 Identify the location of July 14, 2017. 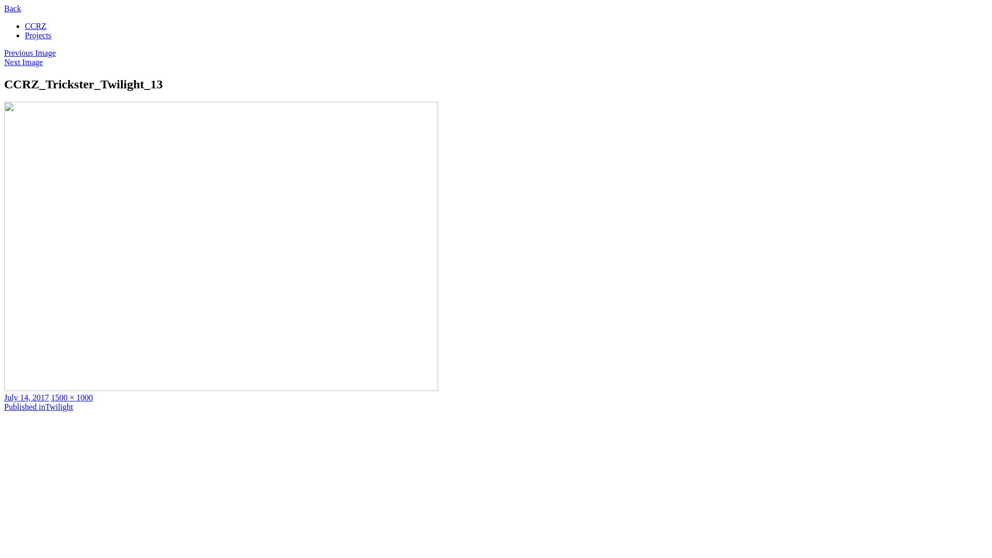
(27, 398).